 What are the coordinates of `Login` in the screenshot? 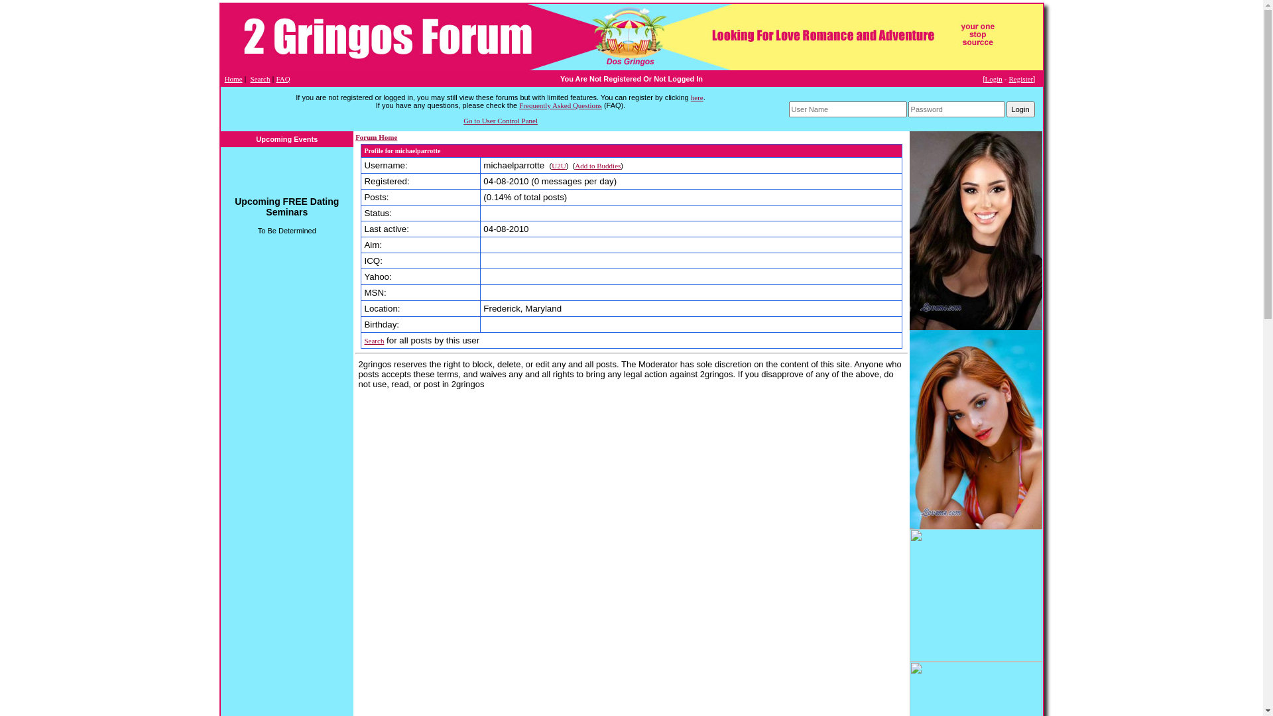 It's located at (1021, 109).